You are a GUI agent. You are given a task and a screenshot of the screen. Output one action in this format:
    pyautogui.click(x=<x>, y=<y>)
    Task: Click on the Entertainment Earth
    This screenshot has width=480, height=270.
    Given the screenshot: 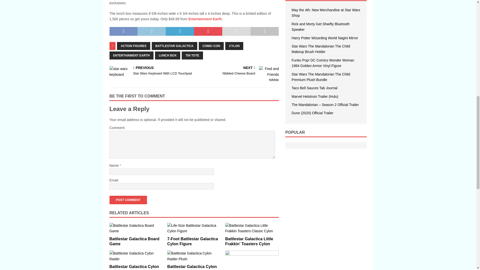 What is the action you would take?
    pyautogui.click(x=205, y=19)
    